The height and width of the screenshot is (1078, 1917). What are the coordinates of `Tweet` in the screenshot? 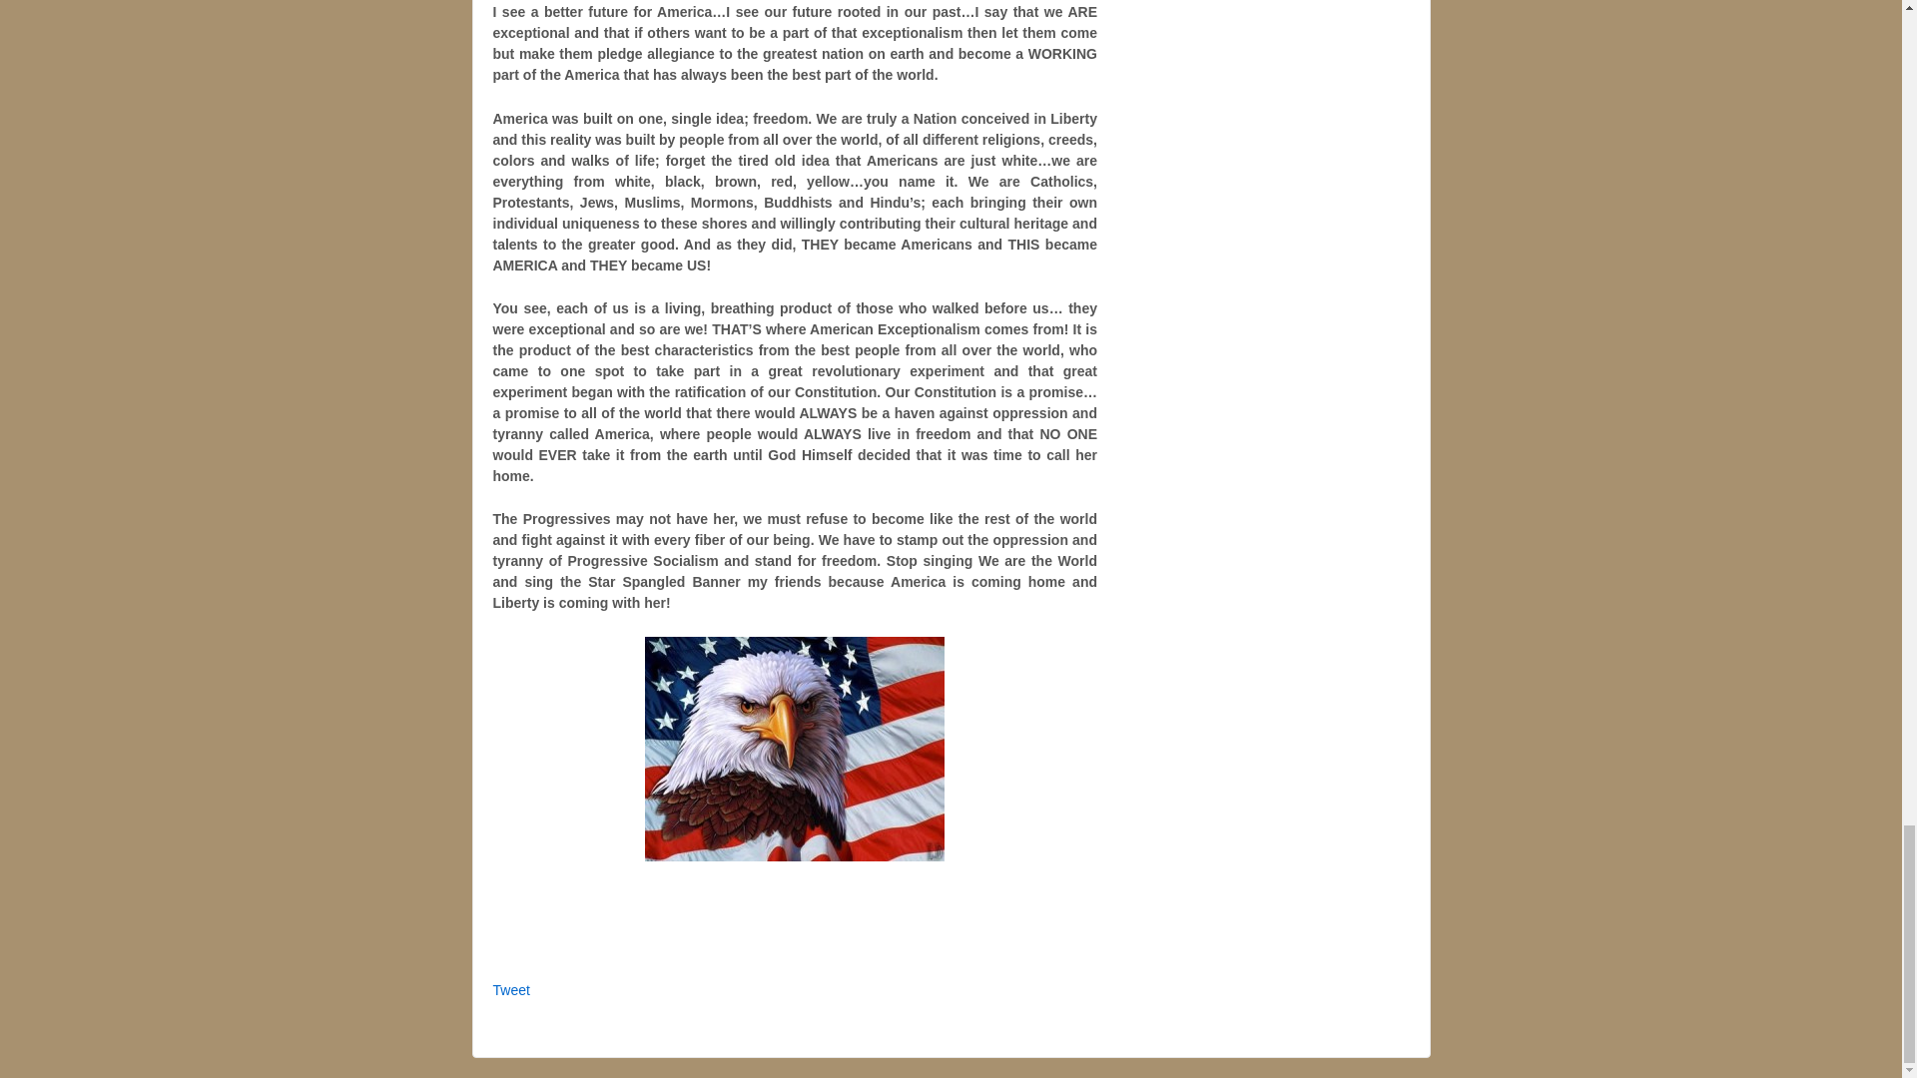 It's located at (511, 990).